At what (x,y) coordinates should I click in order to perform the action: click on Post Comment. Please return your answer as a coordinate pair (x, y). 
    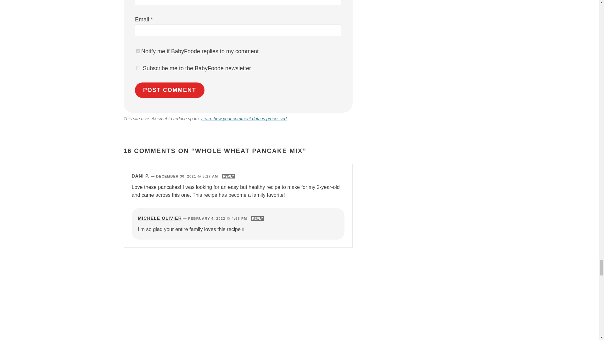
    Looking at the image, I should click on (170, 90).